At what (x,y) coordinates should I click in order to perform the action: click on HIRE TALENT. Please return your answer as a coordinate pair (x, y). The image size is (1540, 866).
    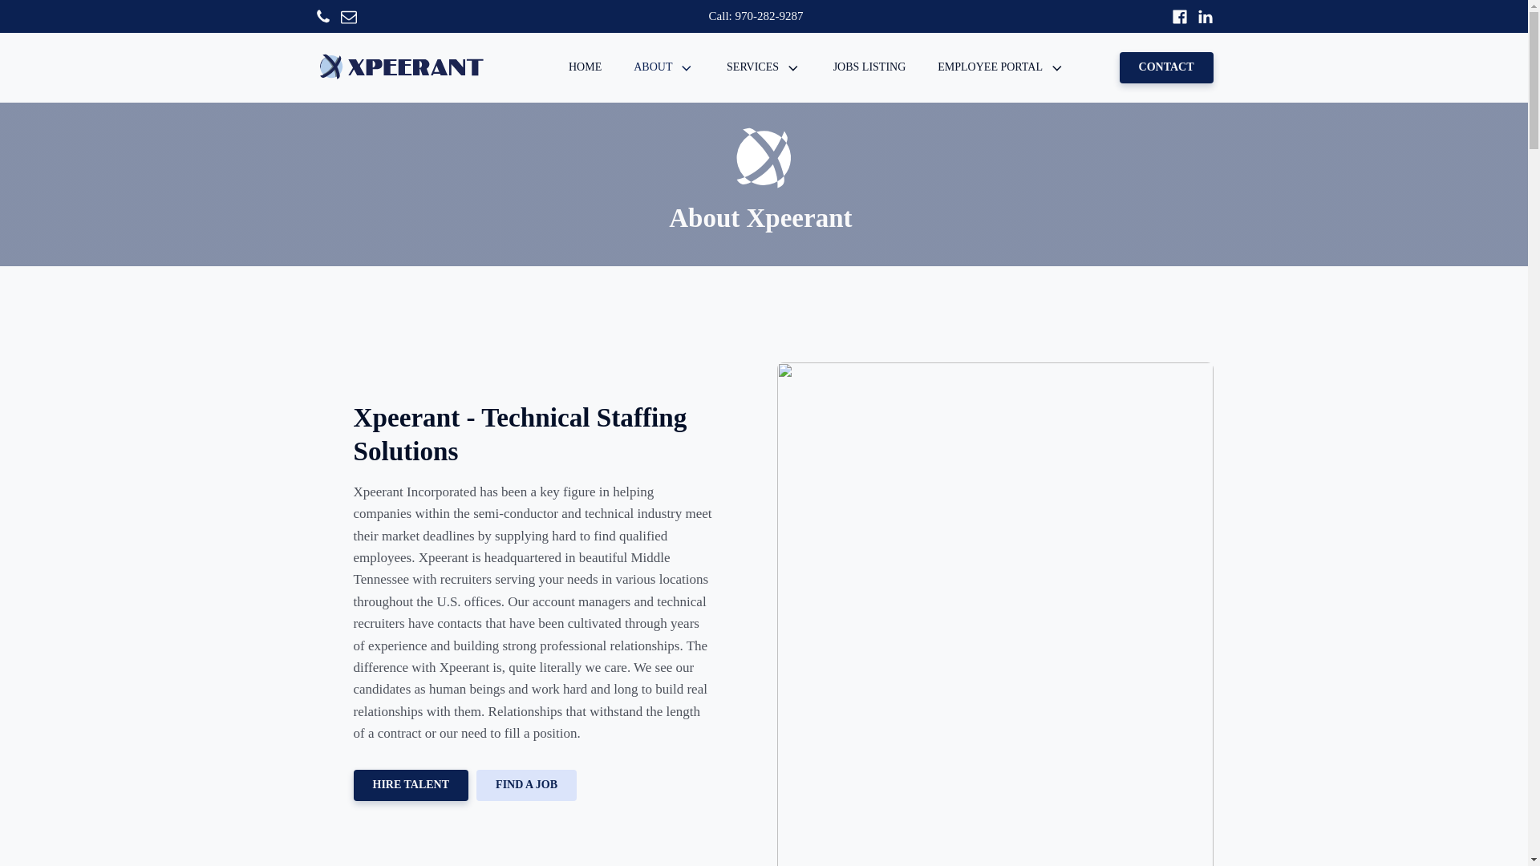
    Looking at the image, I should click on (410, 786).